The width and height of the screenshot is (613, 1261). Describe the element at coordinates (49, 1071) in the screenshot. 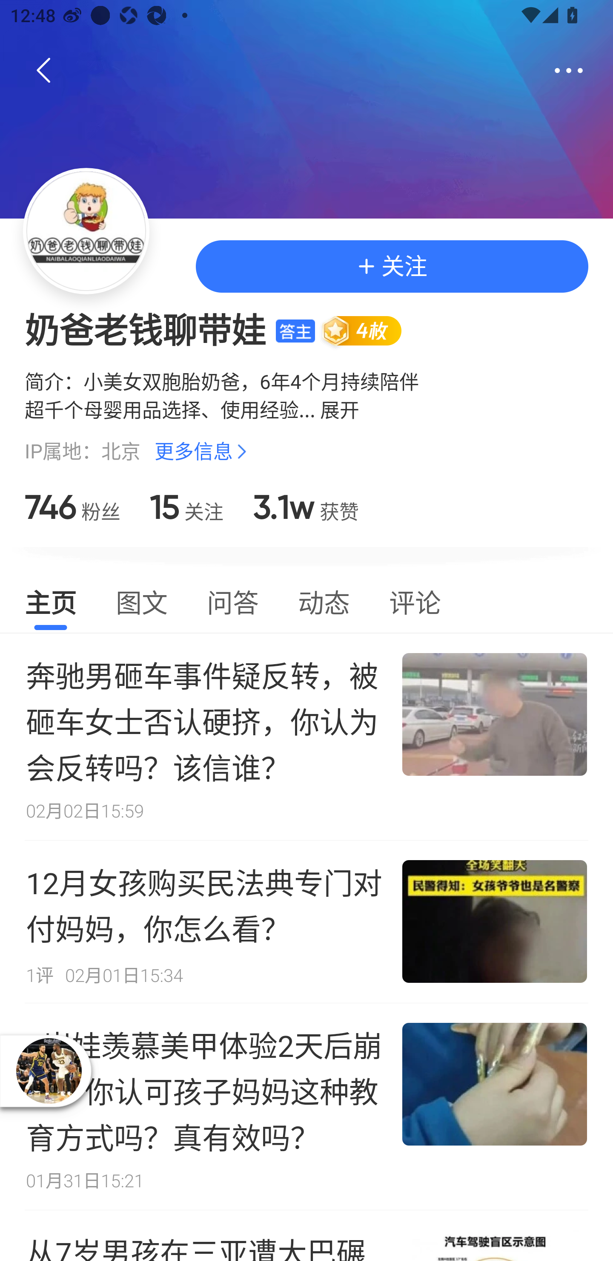

I see `播放器` at that location.